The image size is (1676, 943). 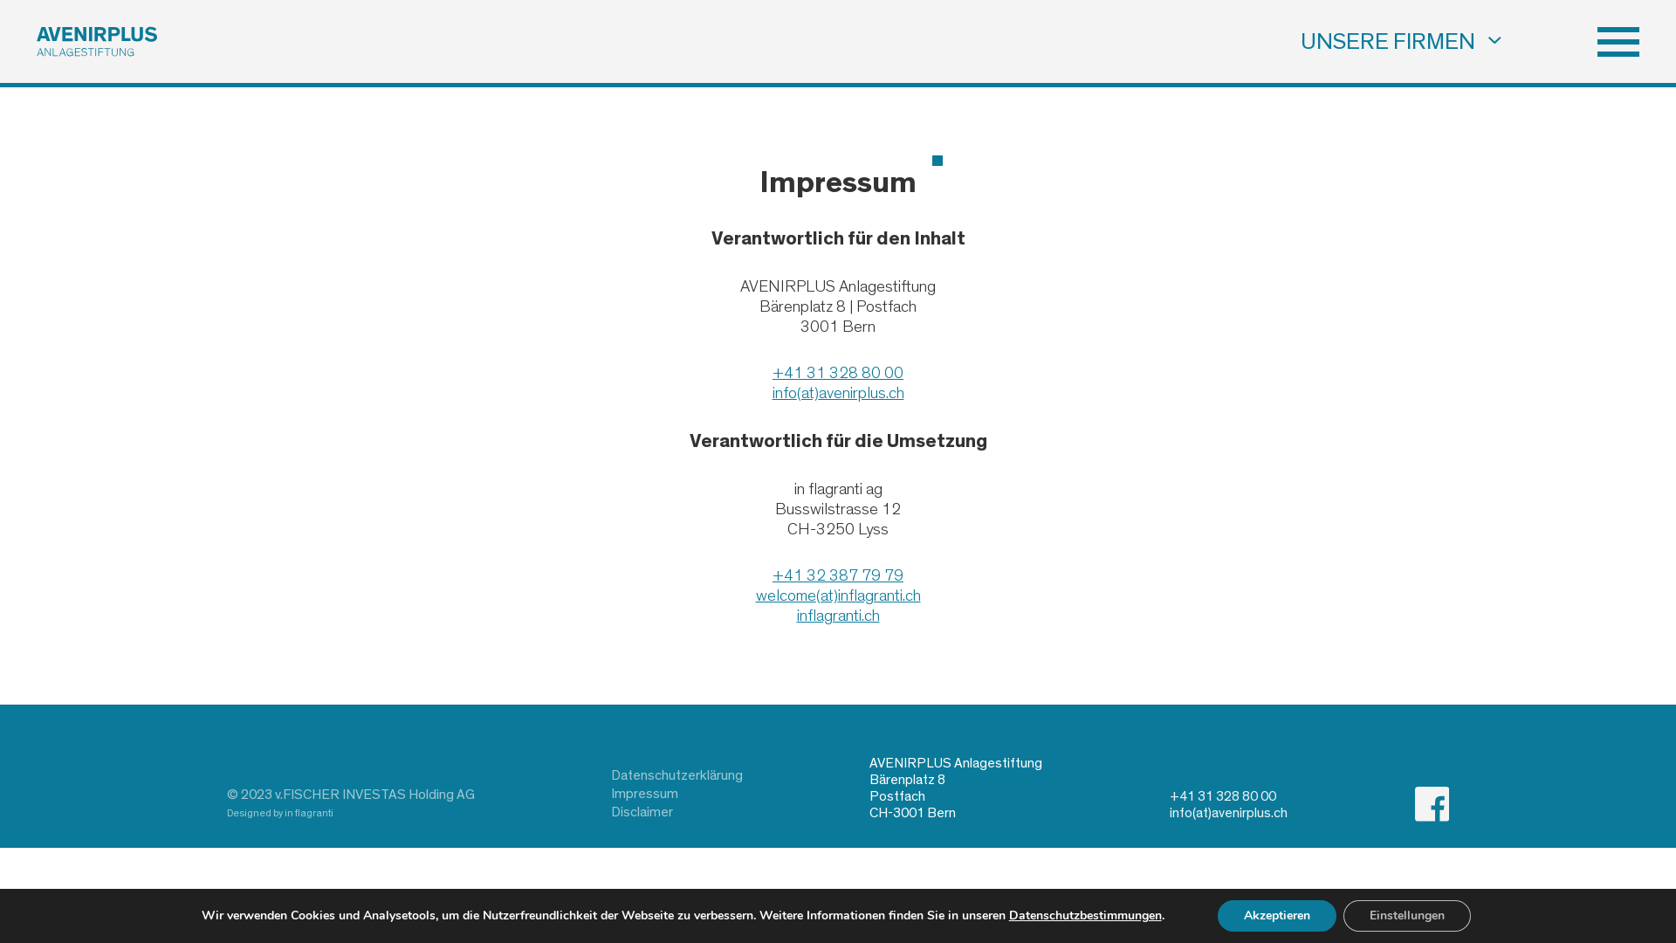 I want to click on info(at)avenirplus.ch, so click(x=1229, y=813).